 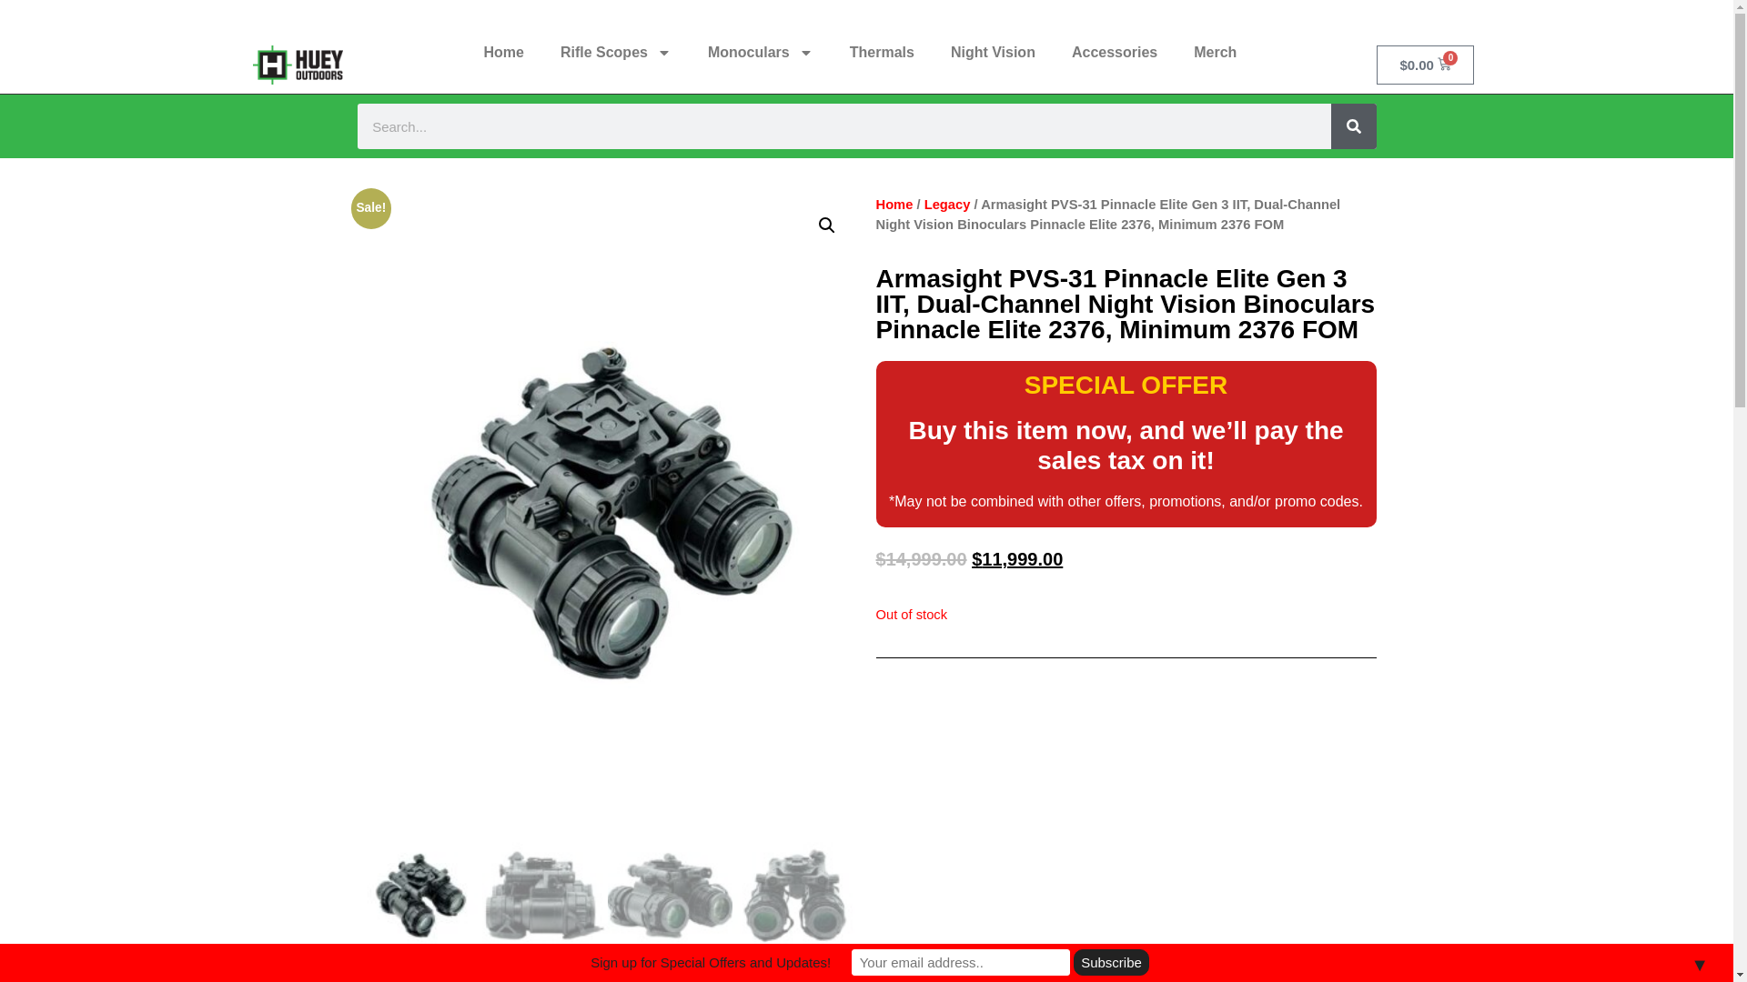 I want to click on Rifle Scopes, so click(x=615, y=53).